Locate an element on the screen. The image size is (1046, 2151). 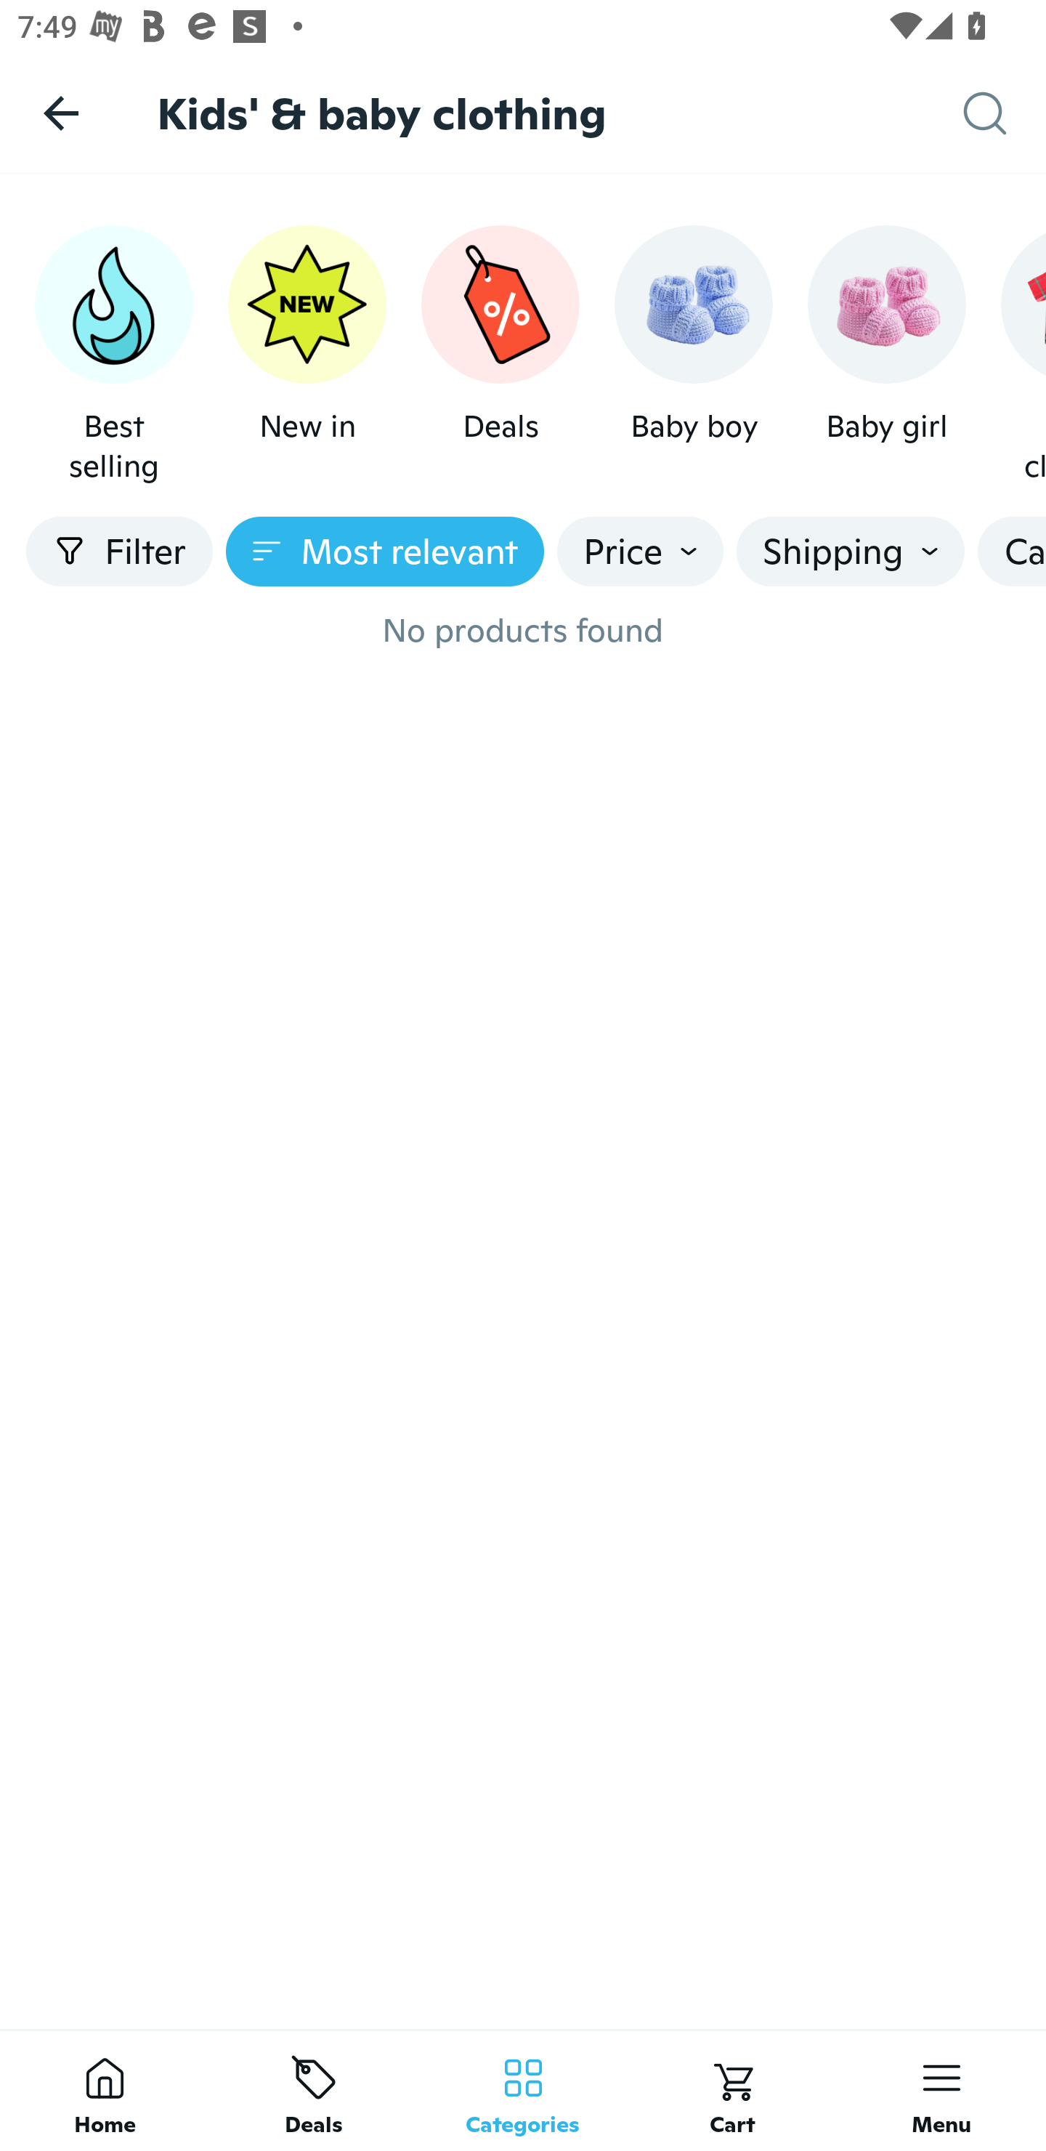
Deals is located at coordinates (500, 355).